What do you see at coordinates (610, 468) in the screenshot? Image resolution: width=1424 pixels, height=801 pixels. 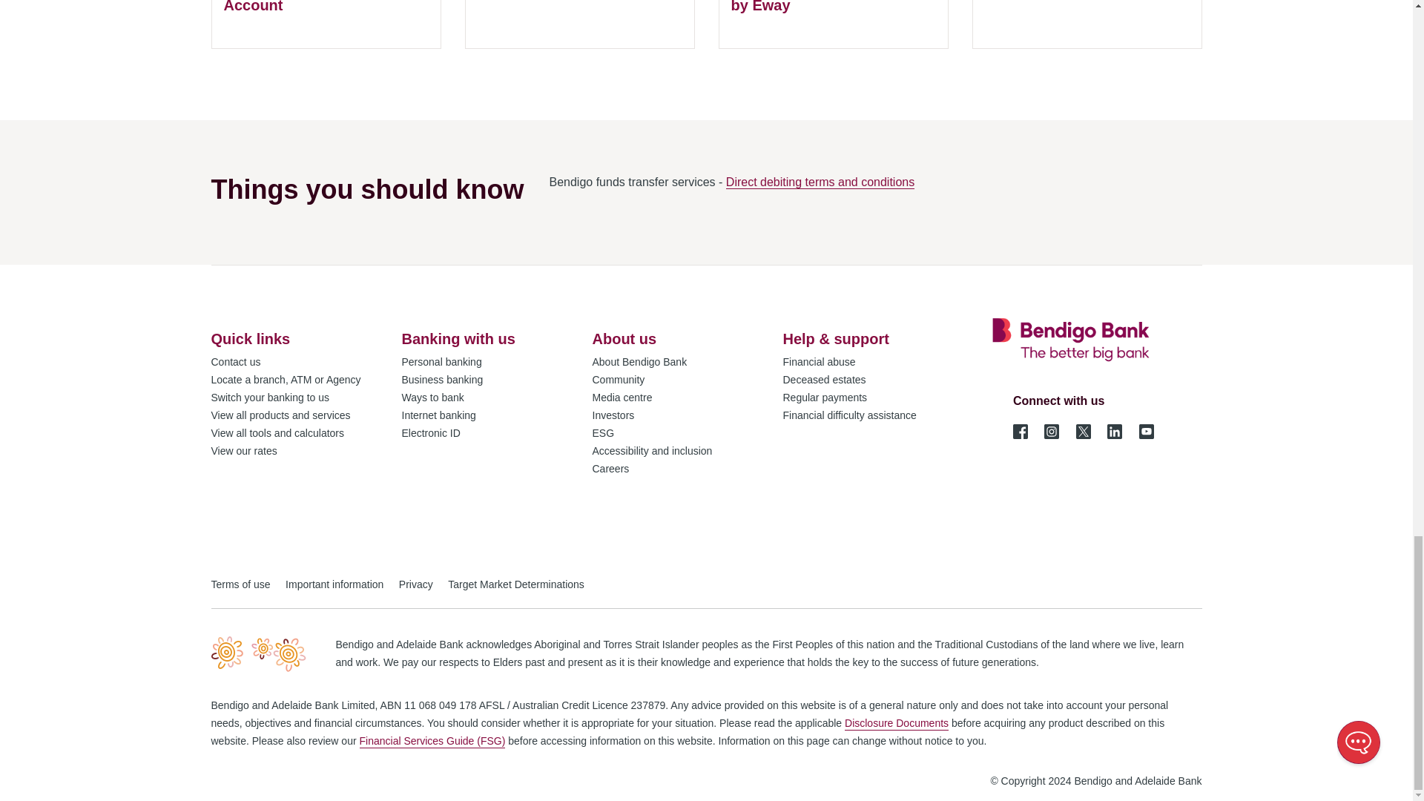 I see `Careers with Bendigo` at bounding box center [610, 468].